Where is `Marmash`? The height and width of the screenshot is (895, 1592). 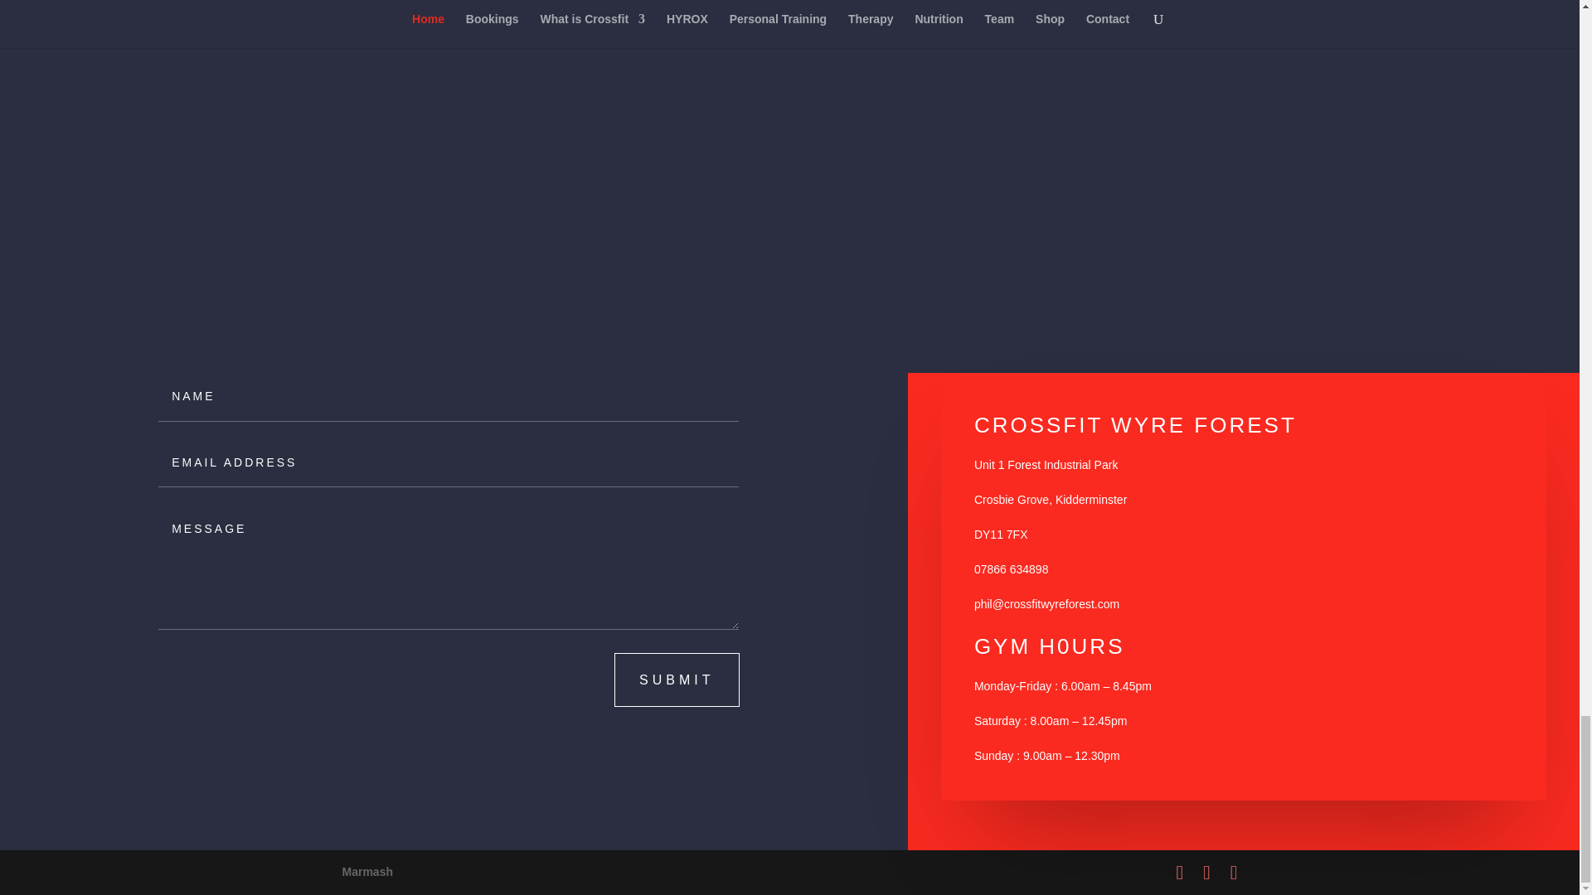
Marmash is located at coordinates (366, 872).